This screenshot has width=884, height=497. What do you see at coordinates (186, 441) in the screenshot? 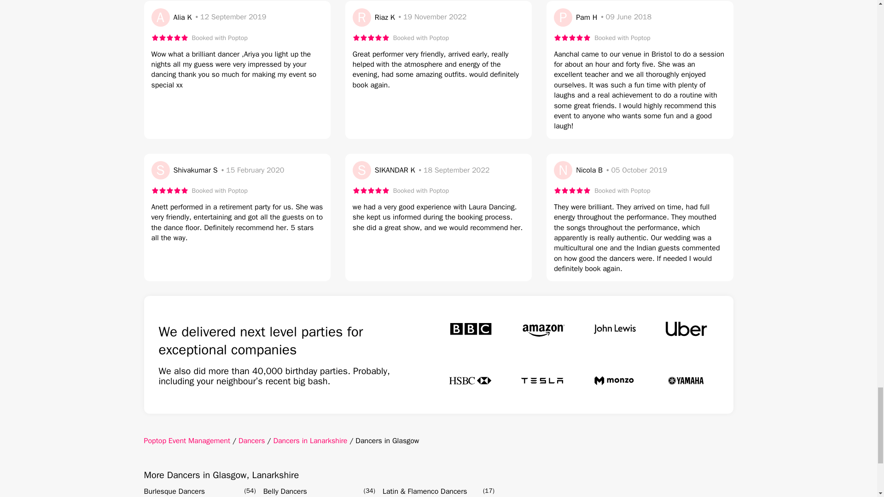
I see `Poptop Event Management` at bounding box center [186, 441].